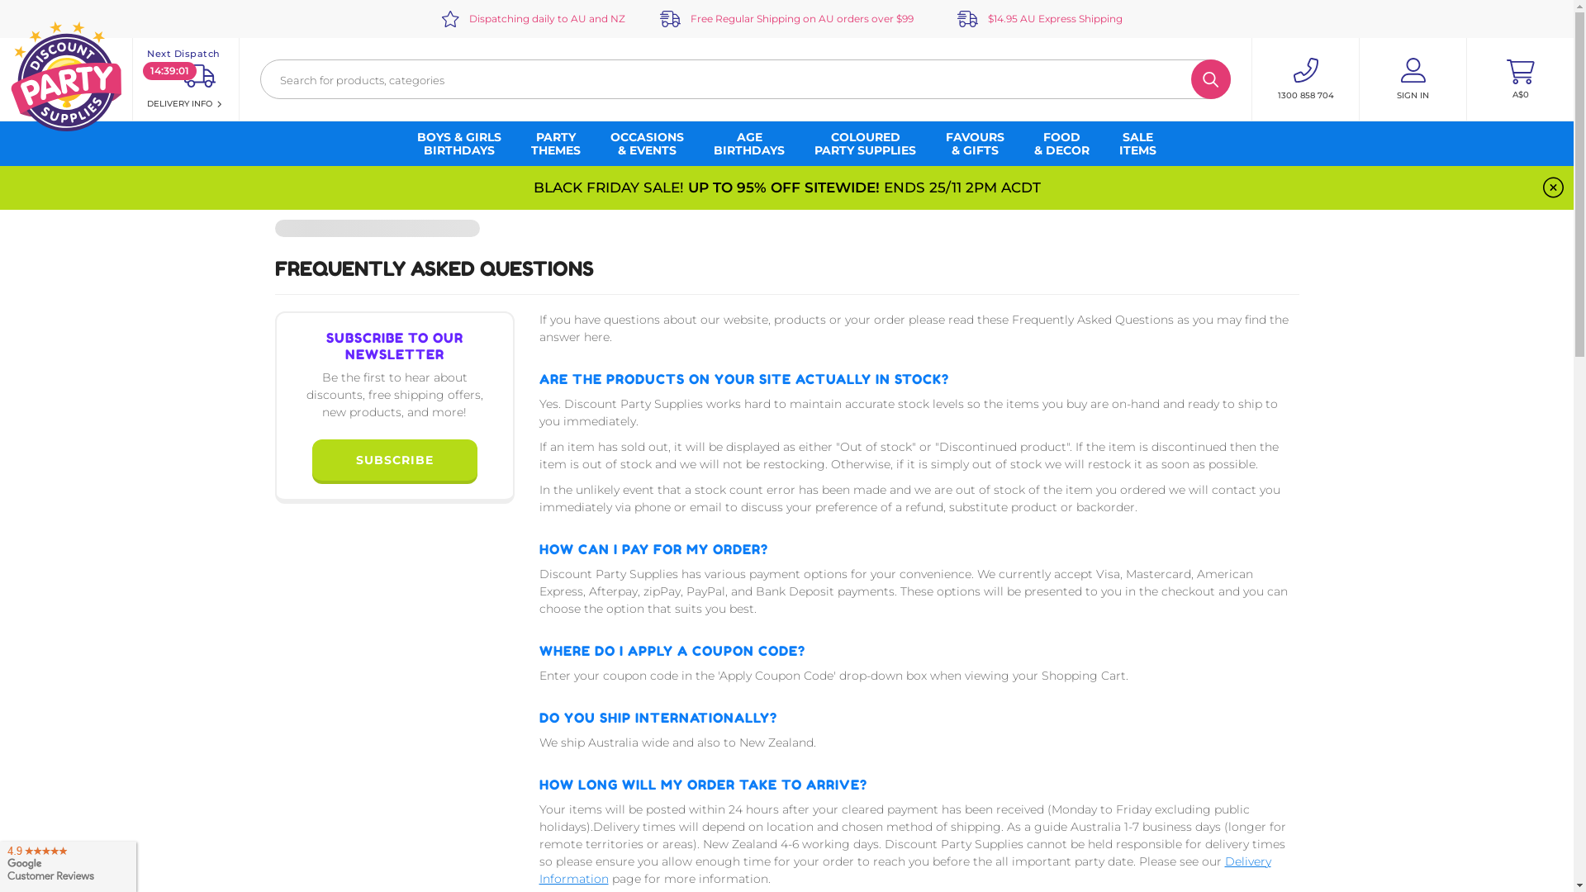 The image size is (1586, 892). Describe the element at coordinates (648, 144) in the screenshot. I see `OCCASIONS
& EVENTS` at that location.